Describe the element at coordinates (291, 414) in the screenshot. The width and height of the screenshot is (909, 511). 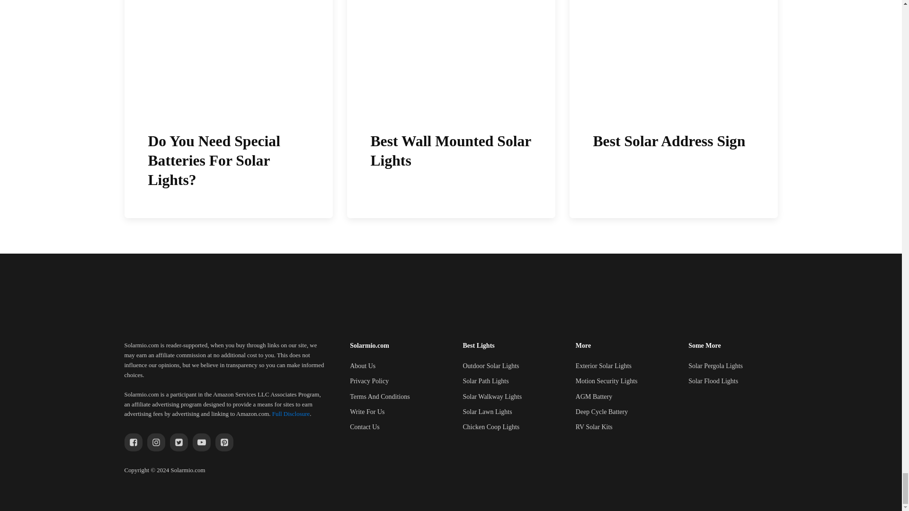
I see `Full Disclosure` at that location.